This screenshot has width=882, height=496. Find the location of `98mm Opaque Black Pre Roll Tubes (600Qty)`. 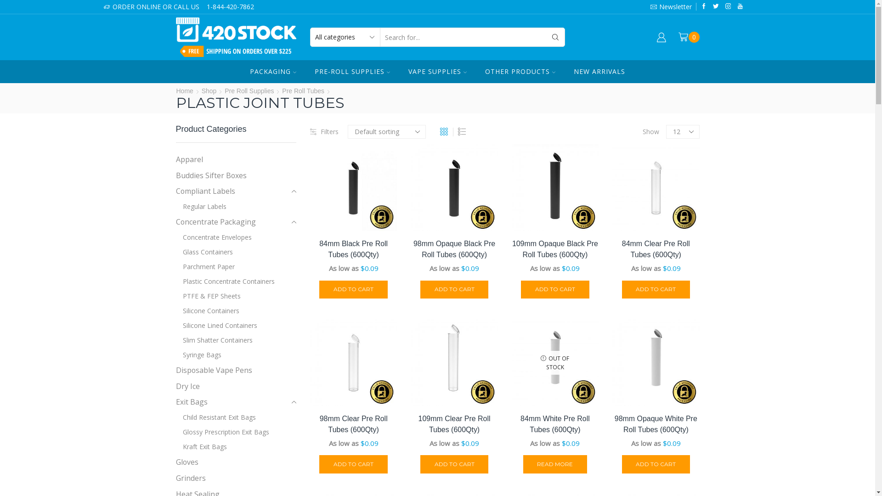

98mm Opaque Black Pre Roll Tubes (600Qty) is located at coordinates (454, 249).